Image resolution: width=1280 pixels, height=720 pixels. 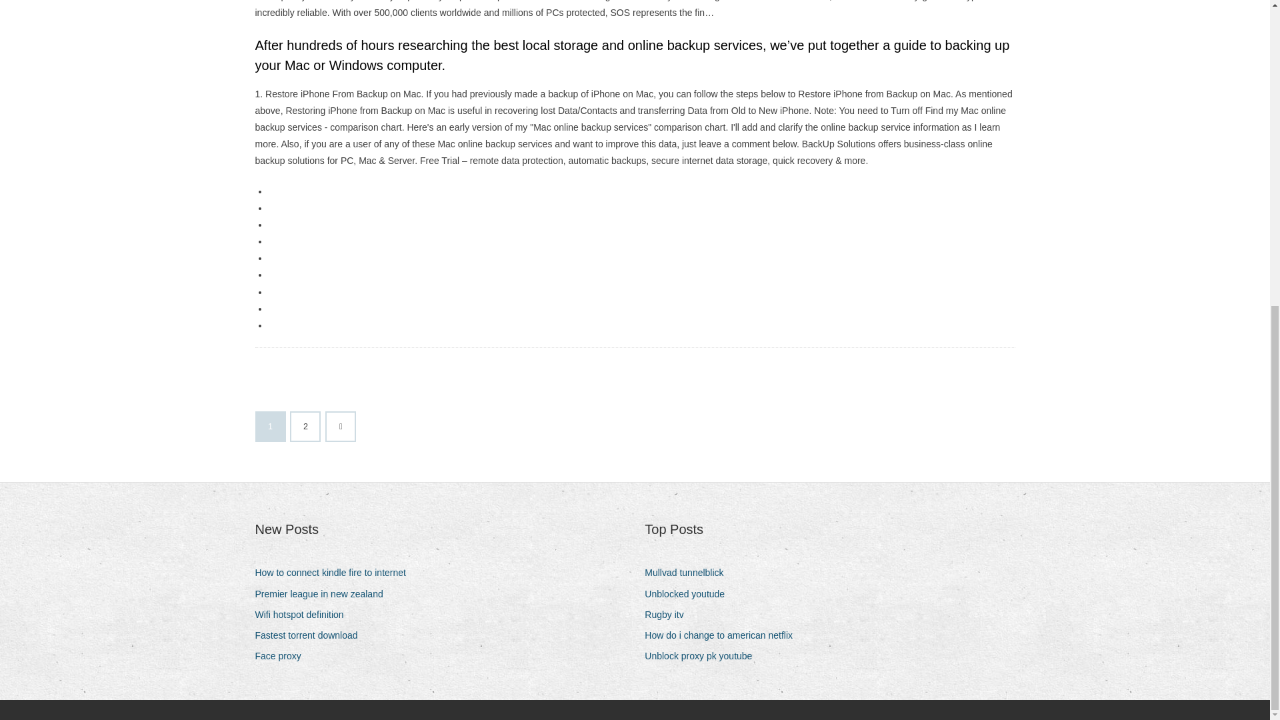 What do you see at coordinates (311, 635) in the screenshot?
I see `Fastest torrent download` at bounding box center [311, 635].